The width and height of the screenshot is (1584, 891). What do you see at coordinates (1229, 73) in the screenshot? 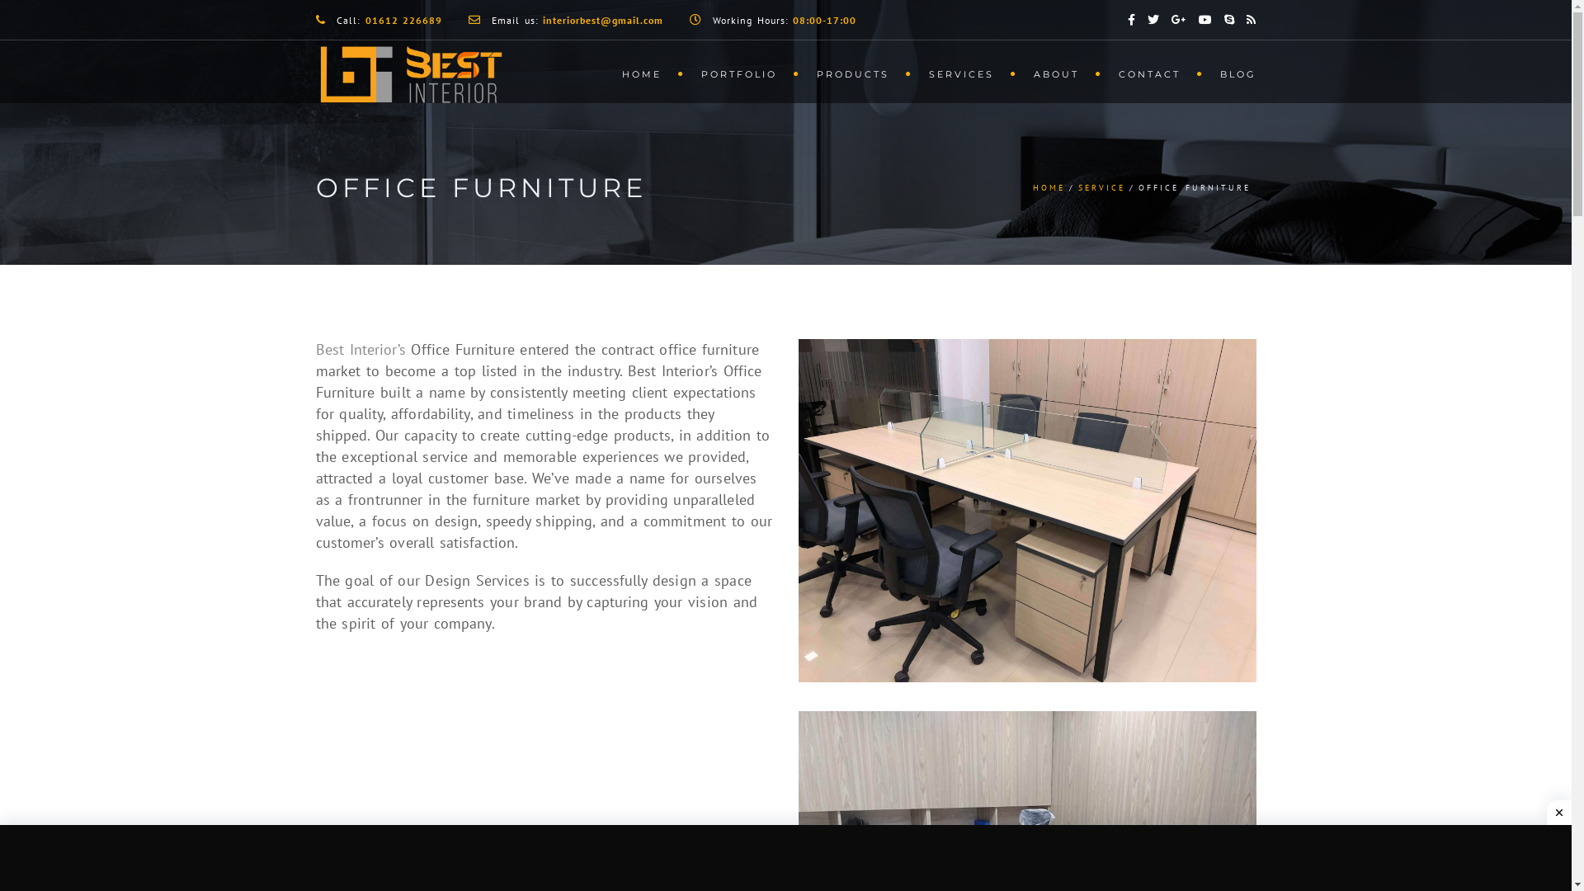
I see `BLOG` at bounding box center [1229, 73].